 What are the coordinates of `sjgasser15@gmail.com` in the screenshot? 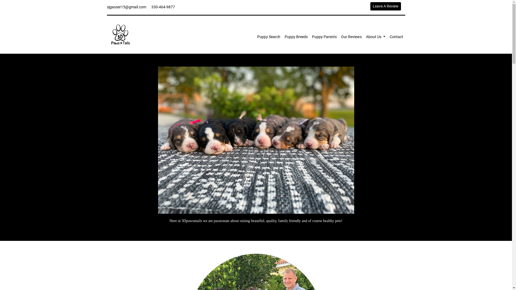 It's located at (127, 7).